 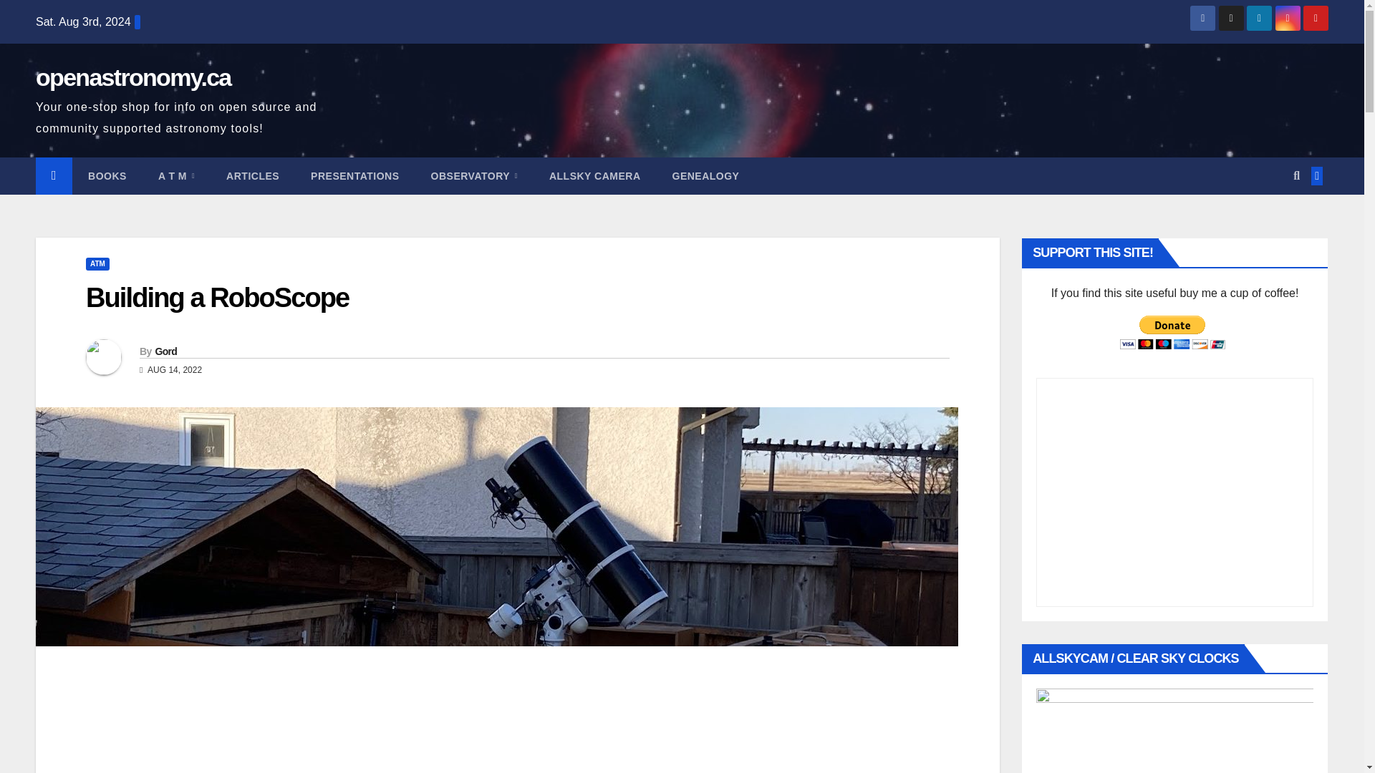 What do you see at coordinates (107, 176) in the screenshot?
I see `Books` at bounding box center [107, 176].